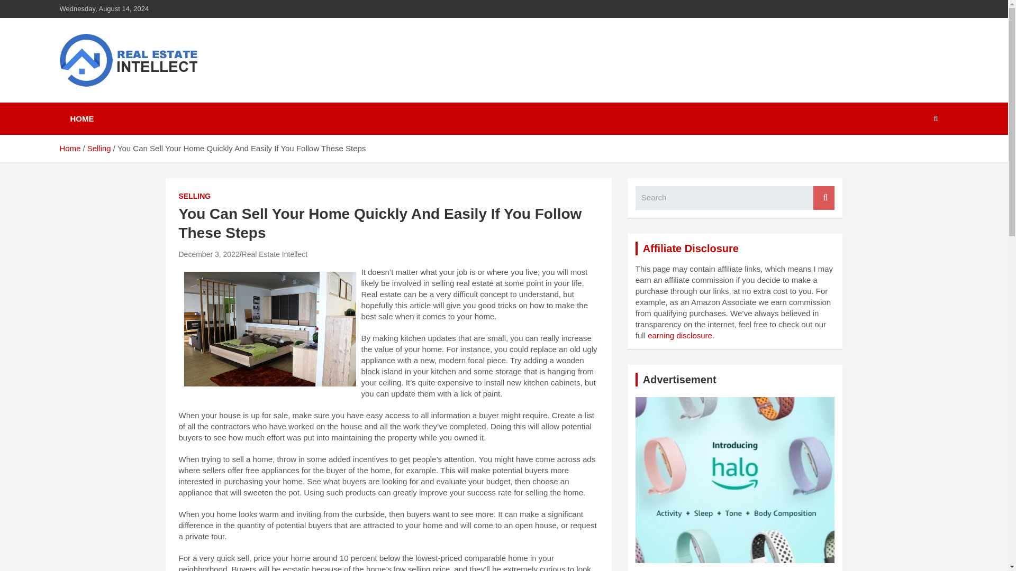  What do you see at coordinates (81, 118) in the screenshot?
I see `HOME` at bounding box center [81, 118].